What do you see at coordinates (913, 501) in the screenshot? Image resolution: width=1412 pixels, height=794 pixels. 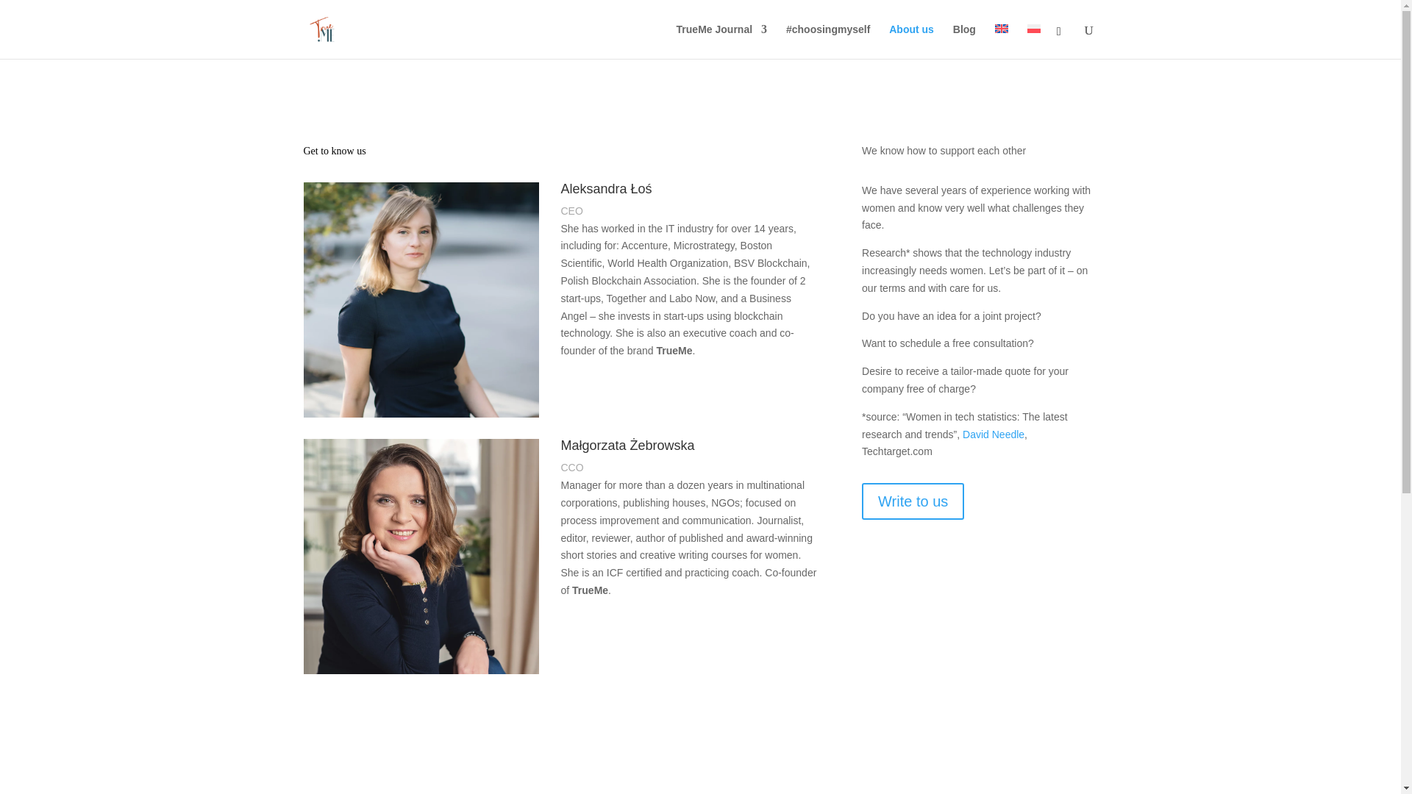 I see `Write to us` at bounding box center [913, 501].